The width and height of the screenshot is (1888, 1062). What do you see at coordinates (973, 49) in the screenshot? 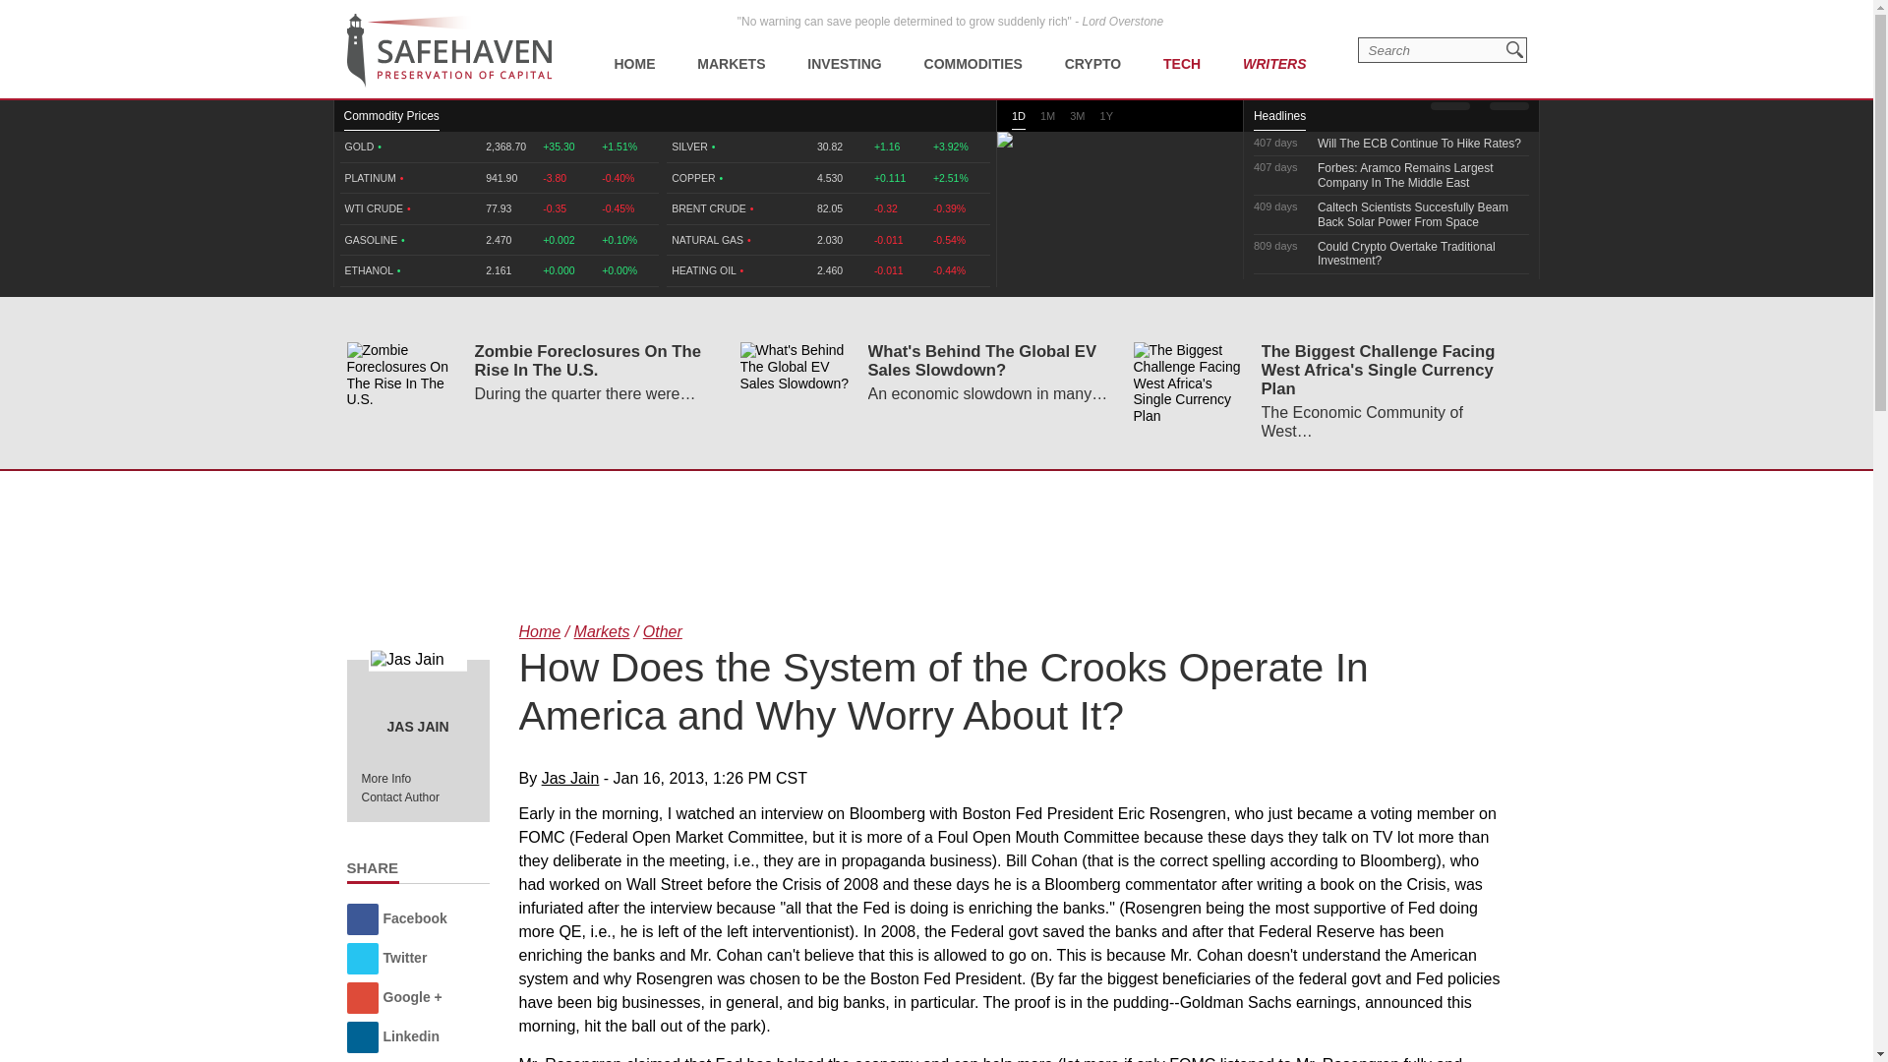
I see `COMMODITIES` at bounding box center [973, 49].